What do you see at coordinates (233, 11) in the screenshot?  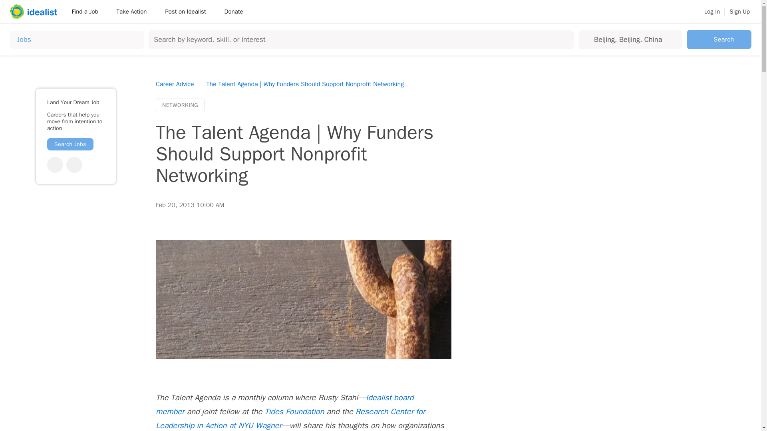 I see `Donate` at bounding box center [233, 11].